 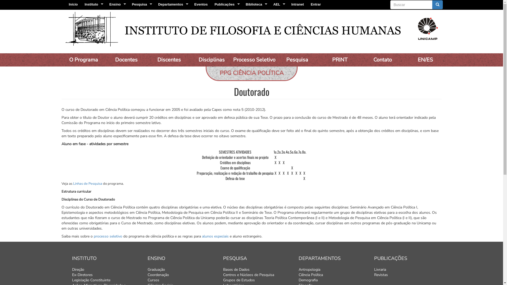 What do you see at coordinates (332, 280) in the screenshot?
I see `Demografia` at bounding box center [332, 280].